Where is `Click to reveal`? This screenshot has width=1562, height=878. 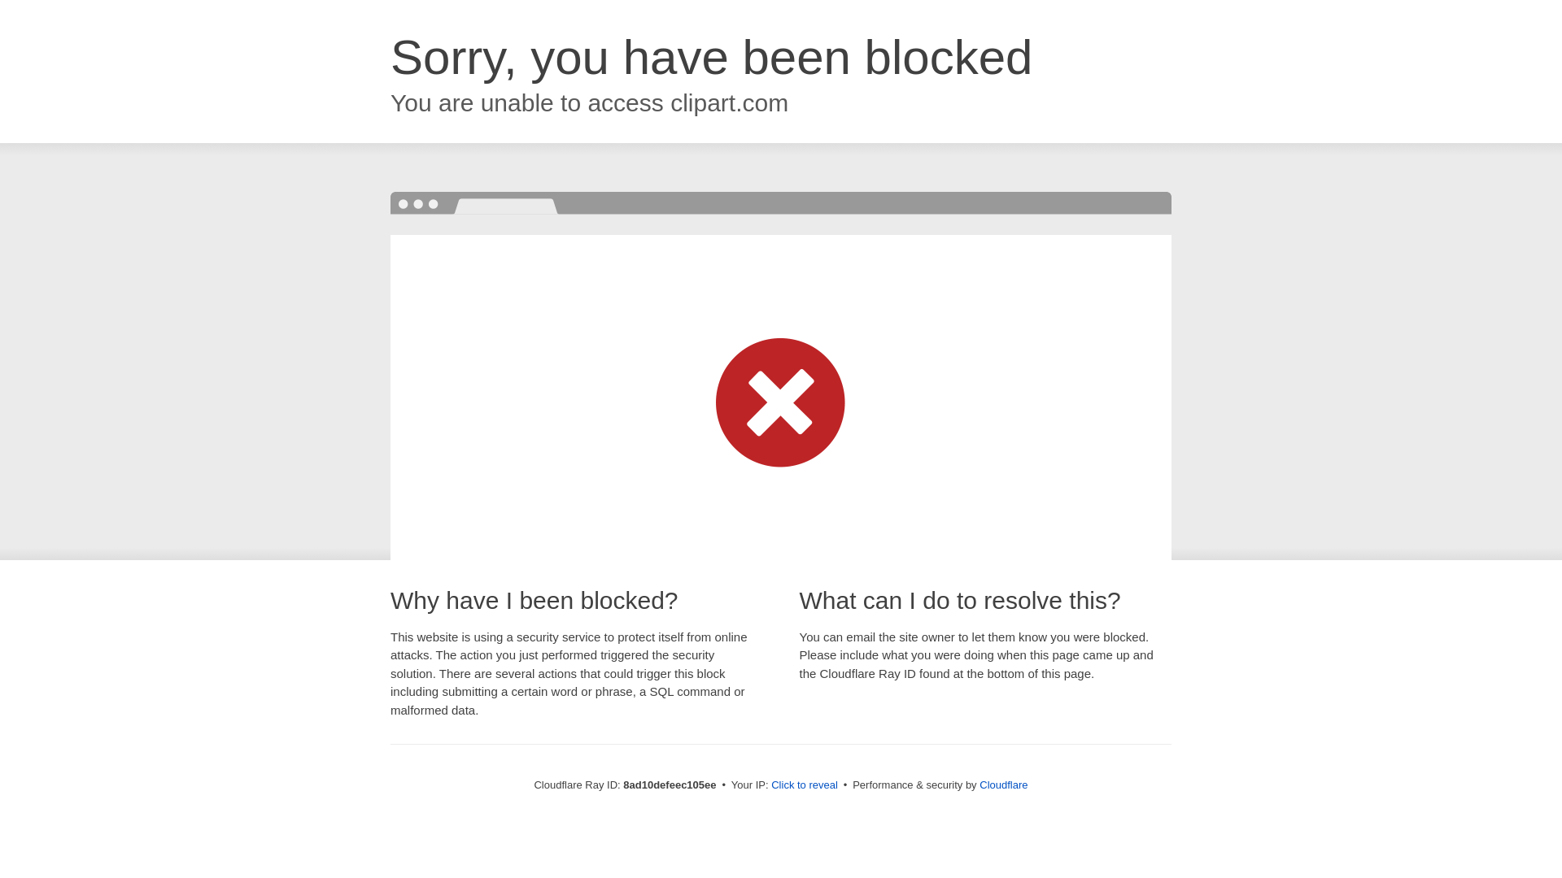 Click to reveal is located at coordinates (804, 785).